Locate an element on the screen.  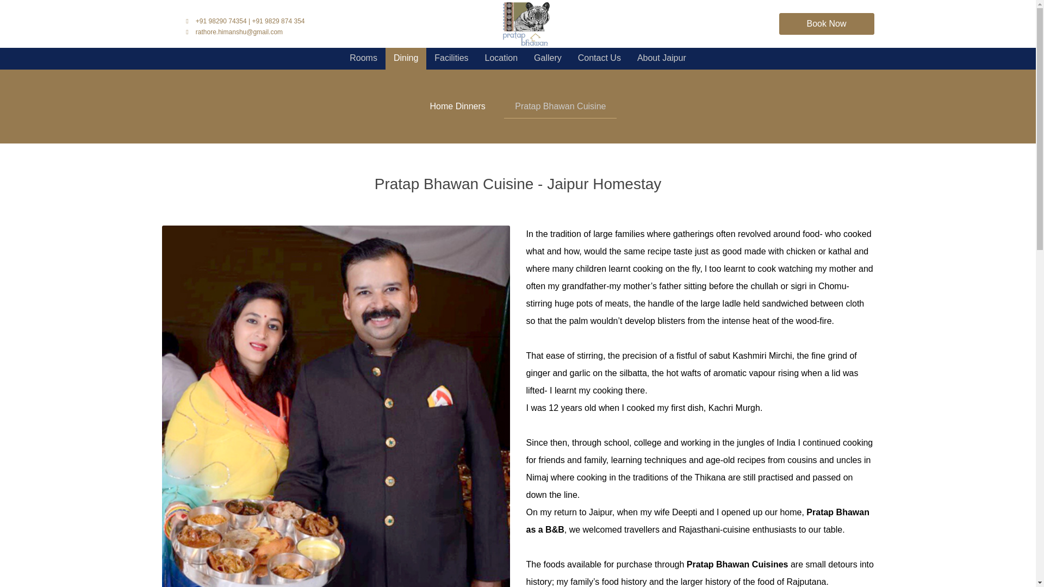
Contact Us is located at coordinates (599, 59).